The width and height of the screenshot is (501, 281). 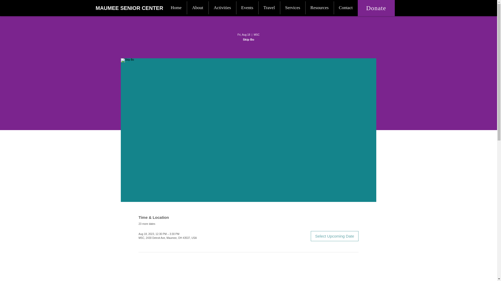 What do you see at coordinates (346, 8) in the screenshot?
I see `Contact` at bounding box center [346, 8].